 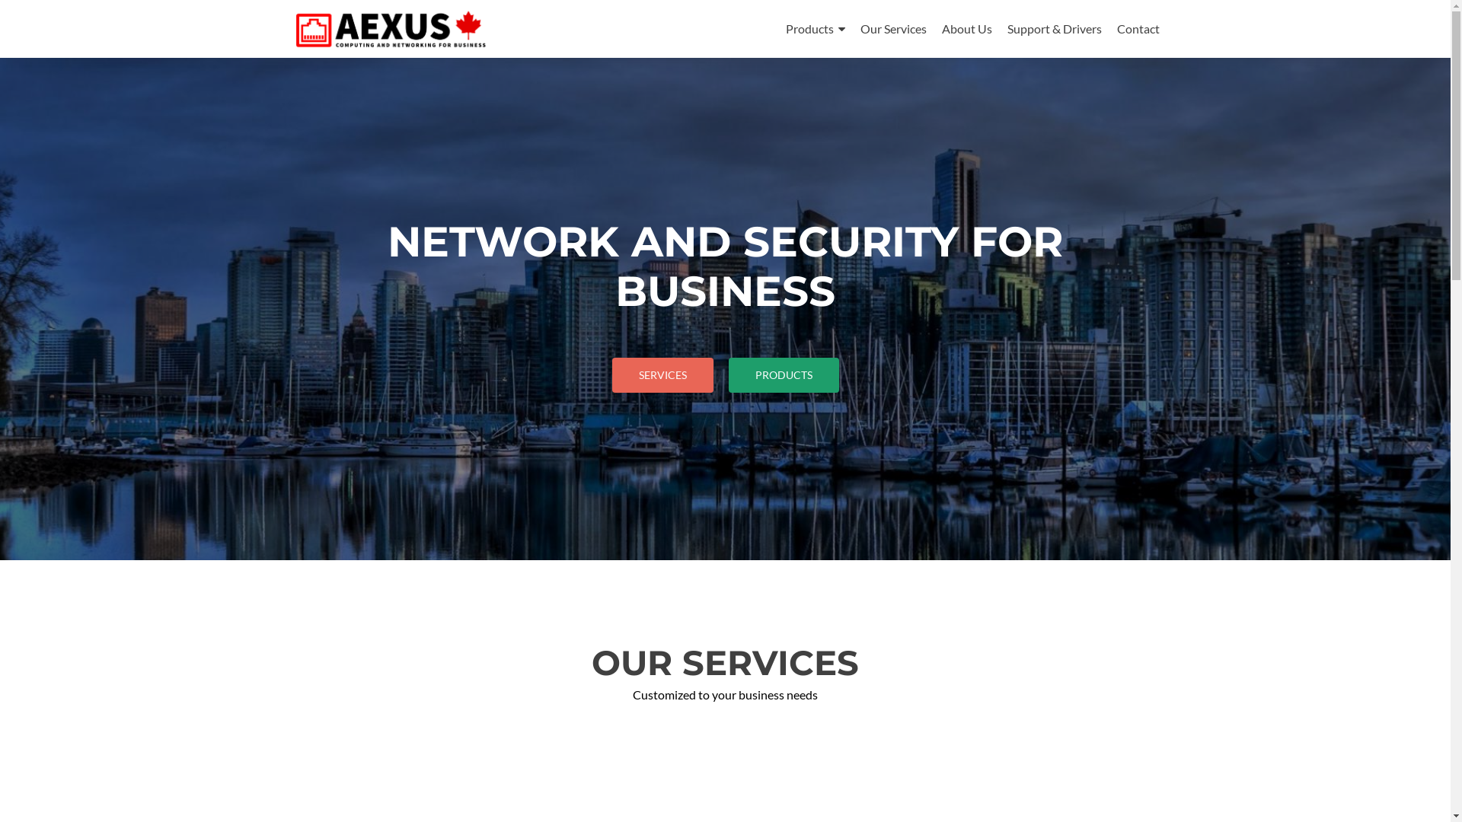 I want to click on PRODUCTS, so click(x=783, y=375).